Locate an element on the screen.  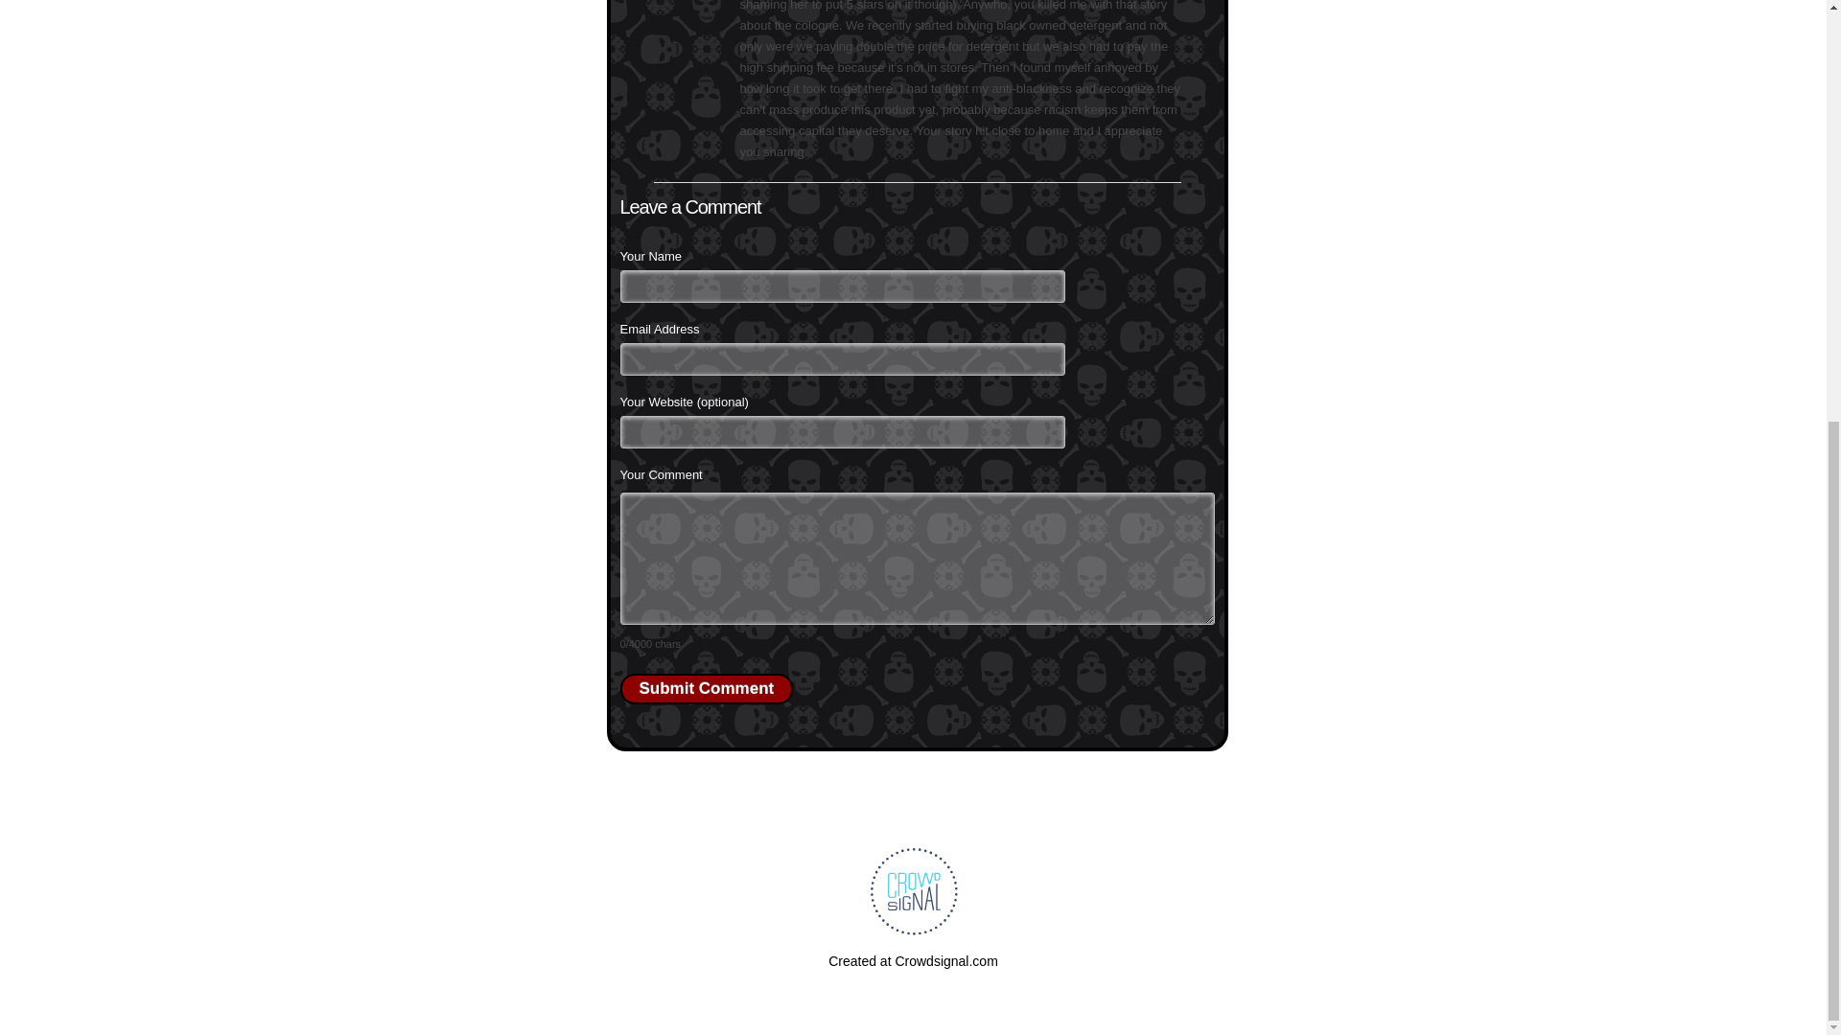
Create free online surveys today with Crowdsignal! is located at coordinates (913, 960).